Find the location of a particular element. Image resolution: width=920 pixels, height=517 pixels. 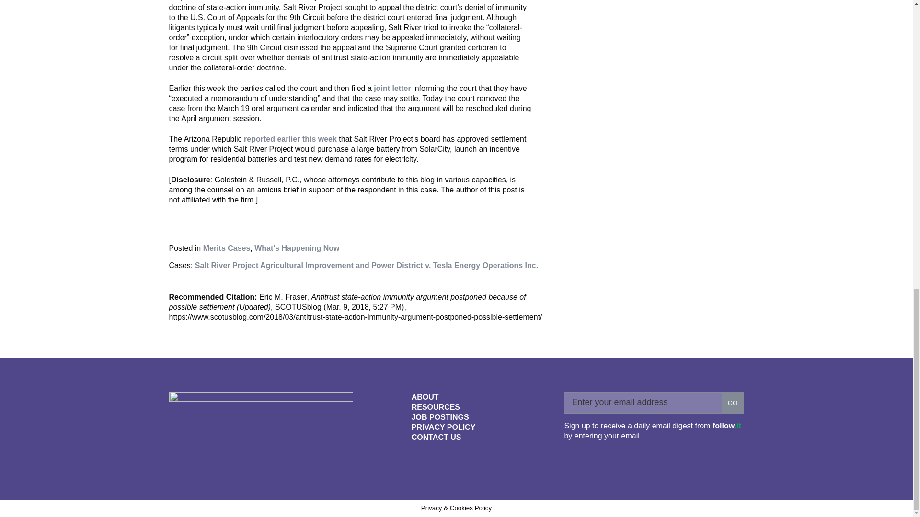

GO is located at coordinates (733, 403).